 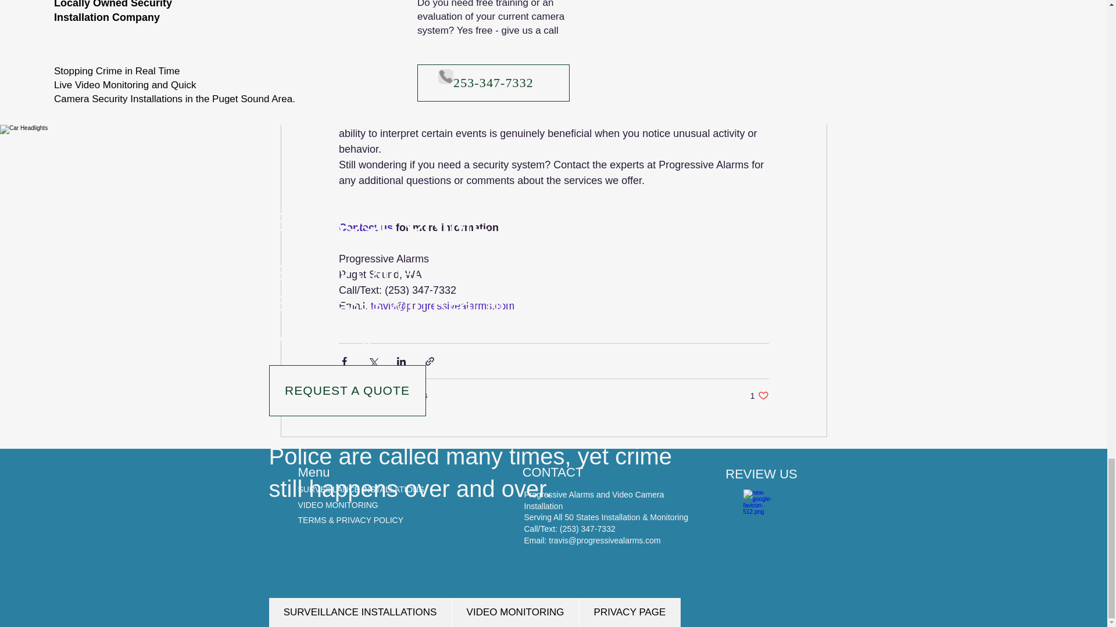 I want to click on Contact us, so click(x=727, y=86).